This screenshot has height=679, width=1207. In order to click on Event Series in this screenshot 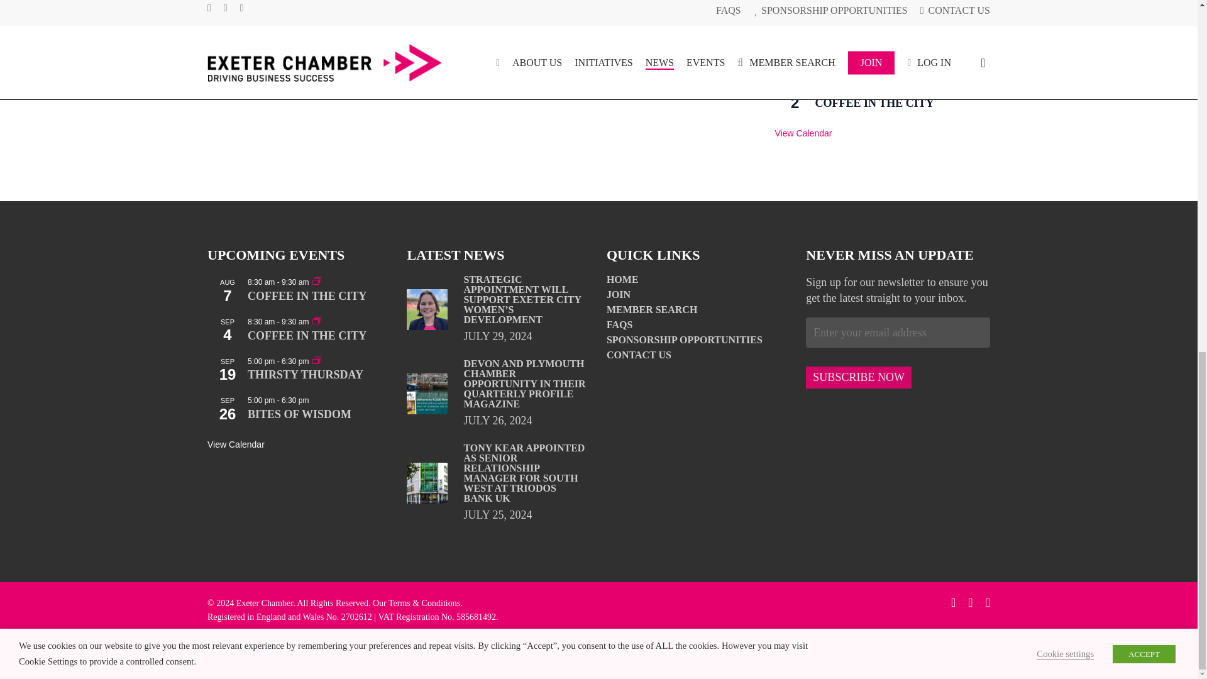, I will do `click(884, 87)`.